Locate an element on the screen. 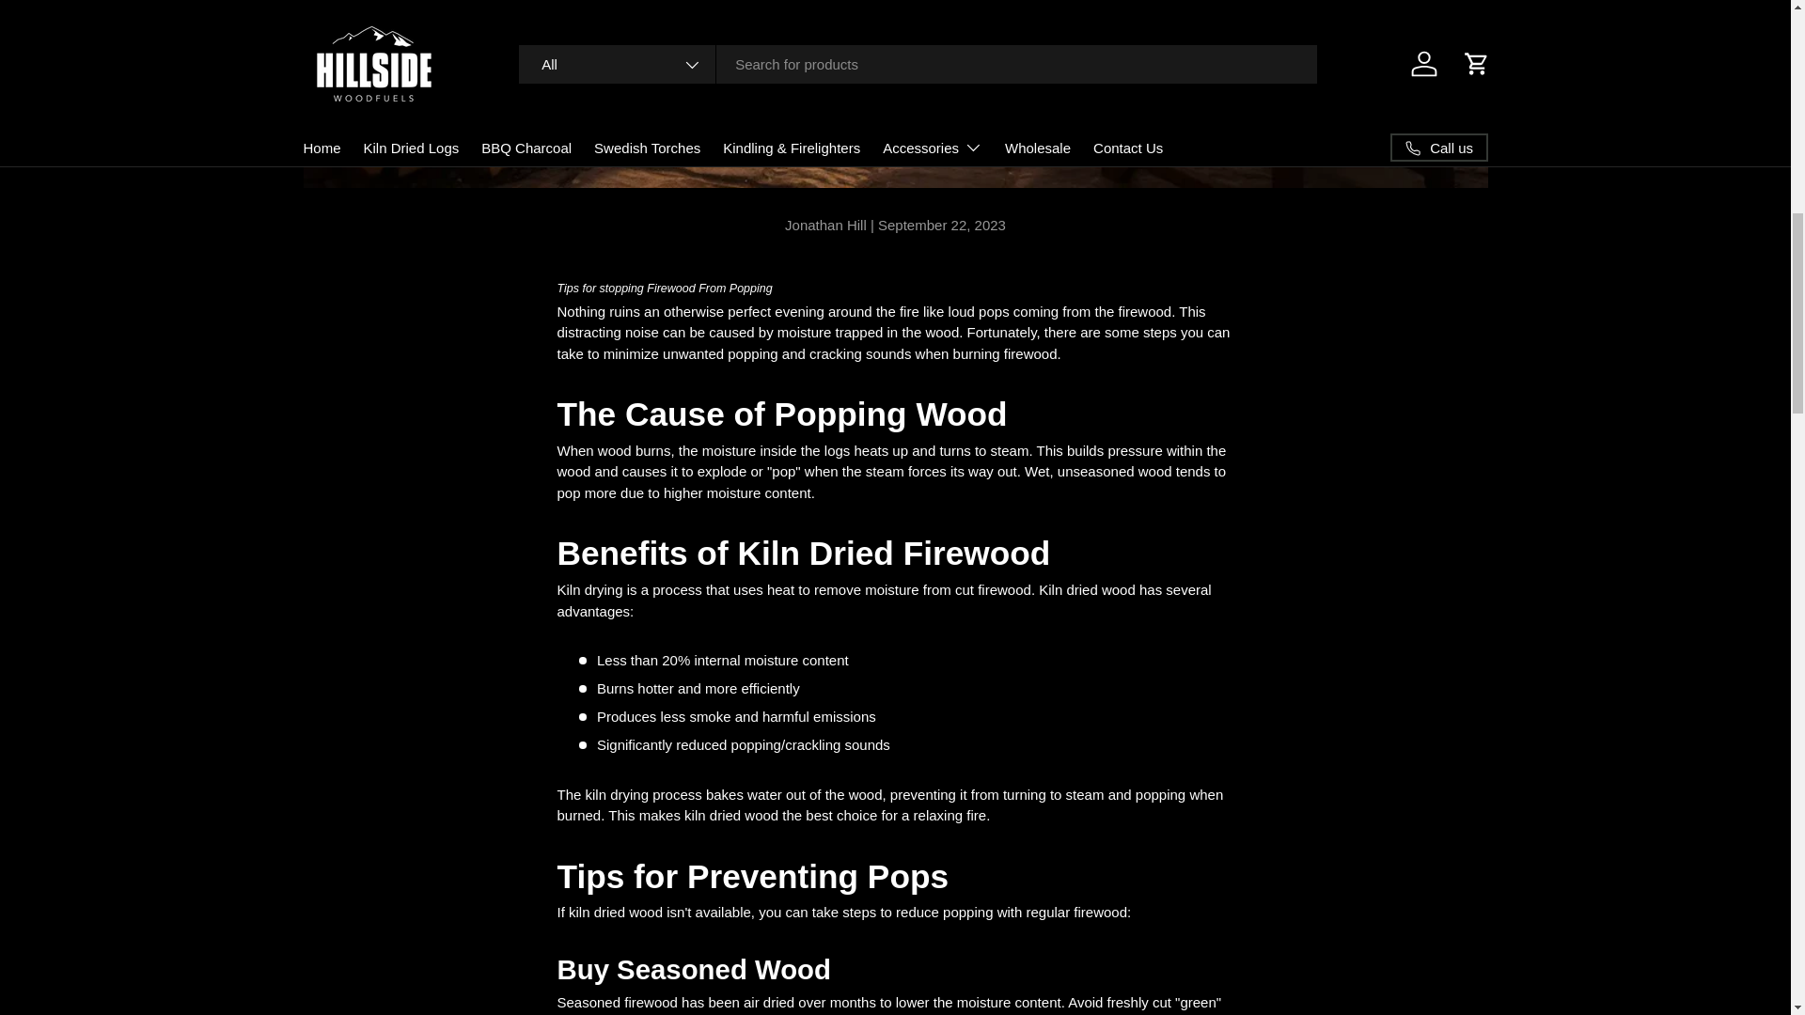  The Secret to Perfectly Smoky, Restaurant-Worthy Barbecue is located at coordinates (1749, 28).